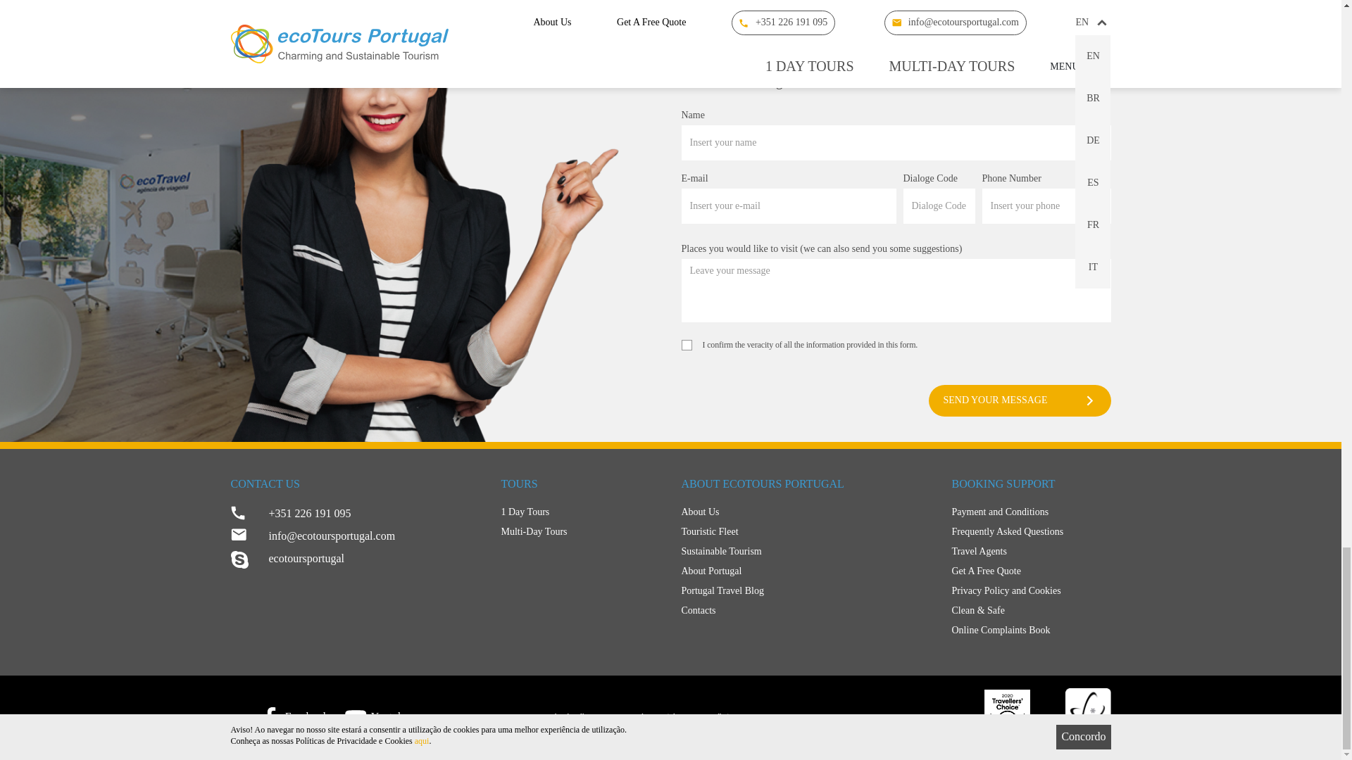 The image size is (1352, 760). I want to click on Multi-Day Tours, so click(581, 532).